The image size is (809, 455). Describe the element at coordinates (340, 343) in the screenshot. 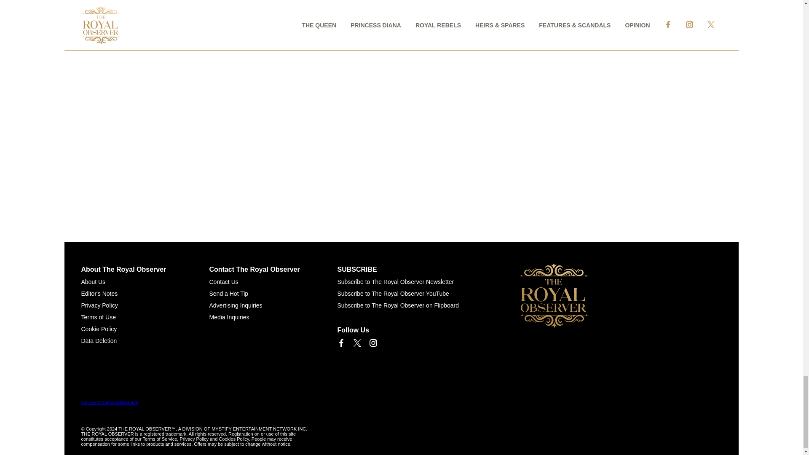

I see `Link to Facebook` at that location.